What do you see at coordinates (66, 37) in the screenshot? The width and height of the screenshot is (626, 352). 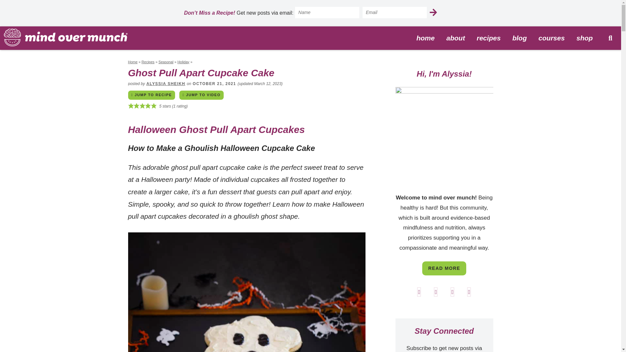 I see `Mind Over Munch` at bounding box center [66, 37].